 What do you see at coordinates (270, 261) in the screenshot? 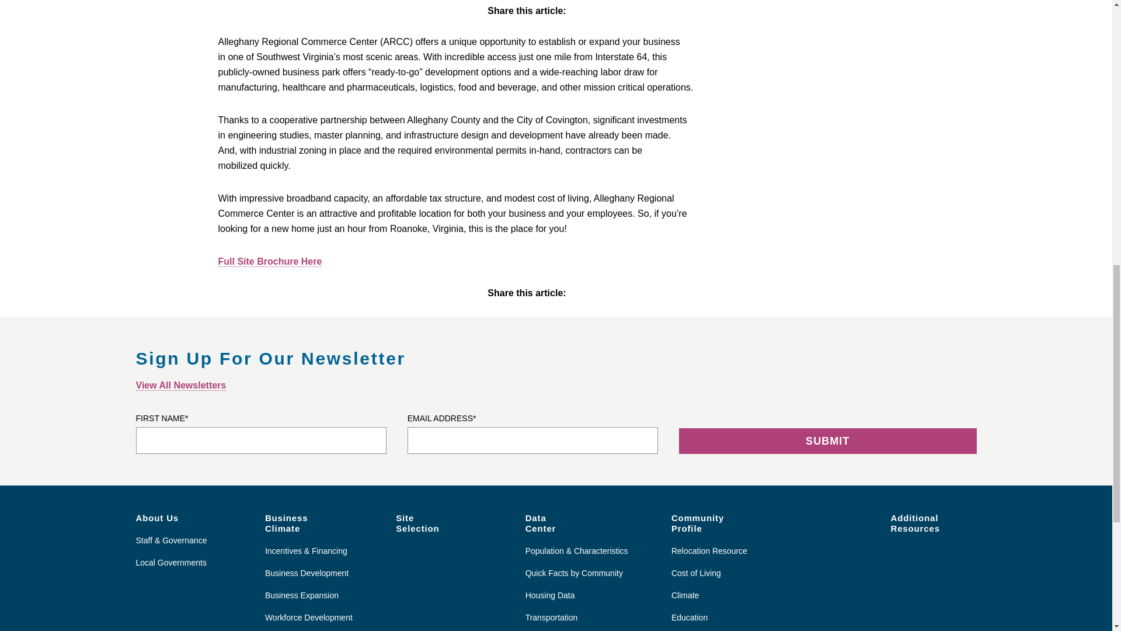
I see `Full Site Brochure Here` at bounding box center [270, 261].